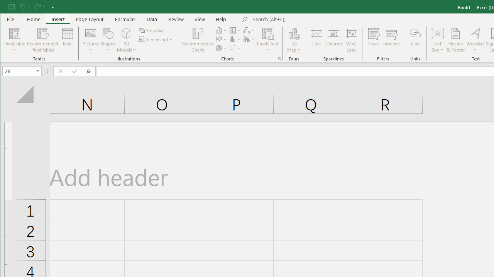 Image resolution: width=494 pixels, height=277 pixels. I want to click on Screenshot, so click(156, 39).